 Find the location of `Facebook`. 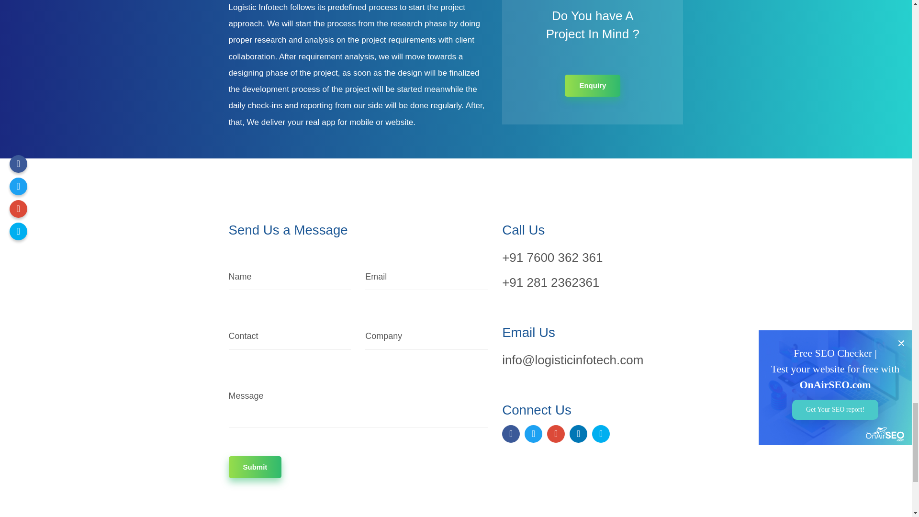

Facebook is located at coordinates (511, 434).